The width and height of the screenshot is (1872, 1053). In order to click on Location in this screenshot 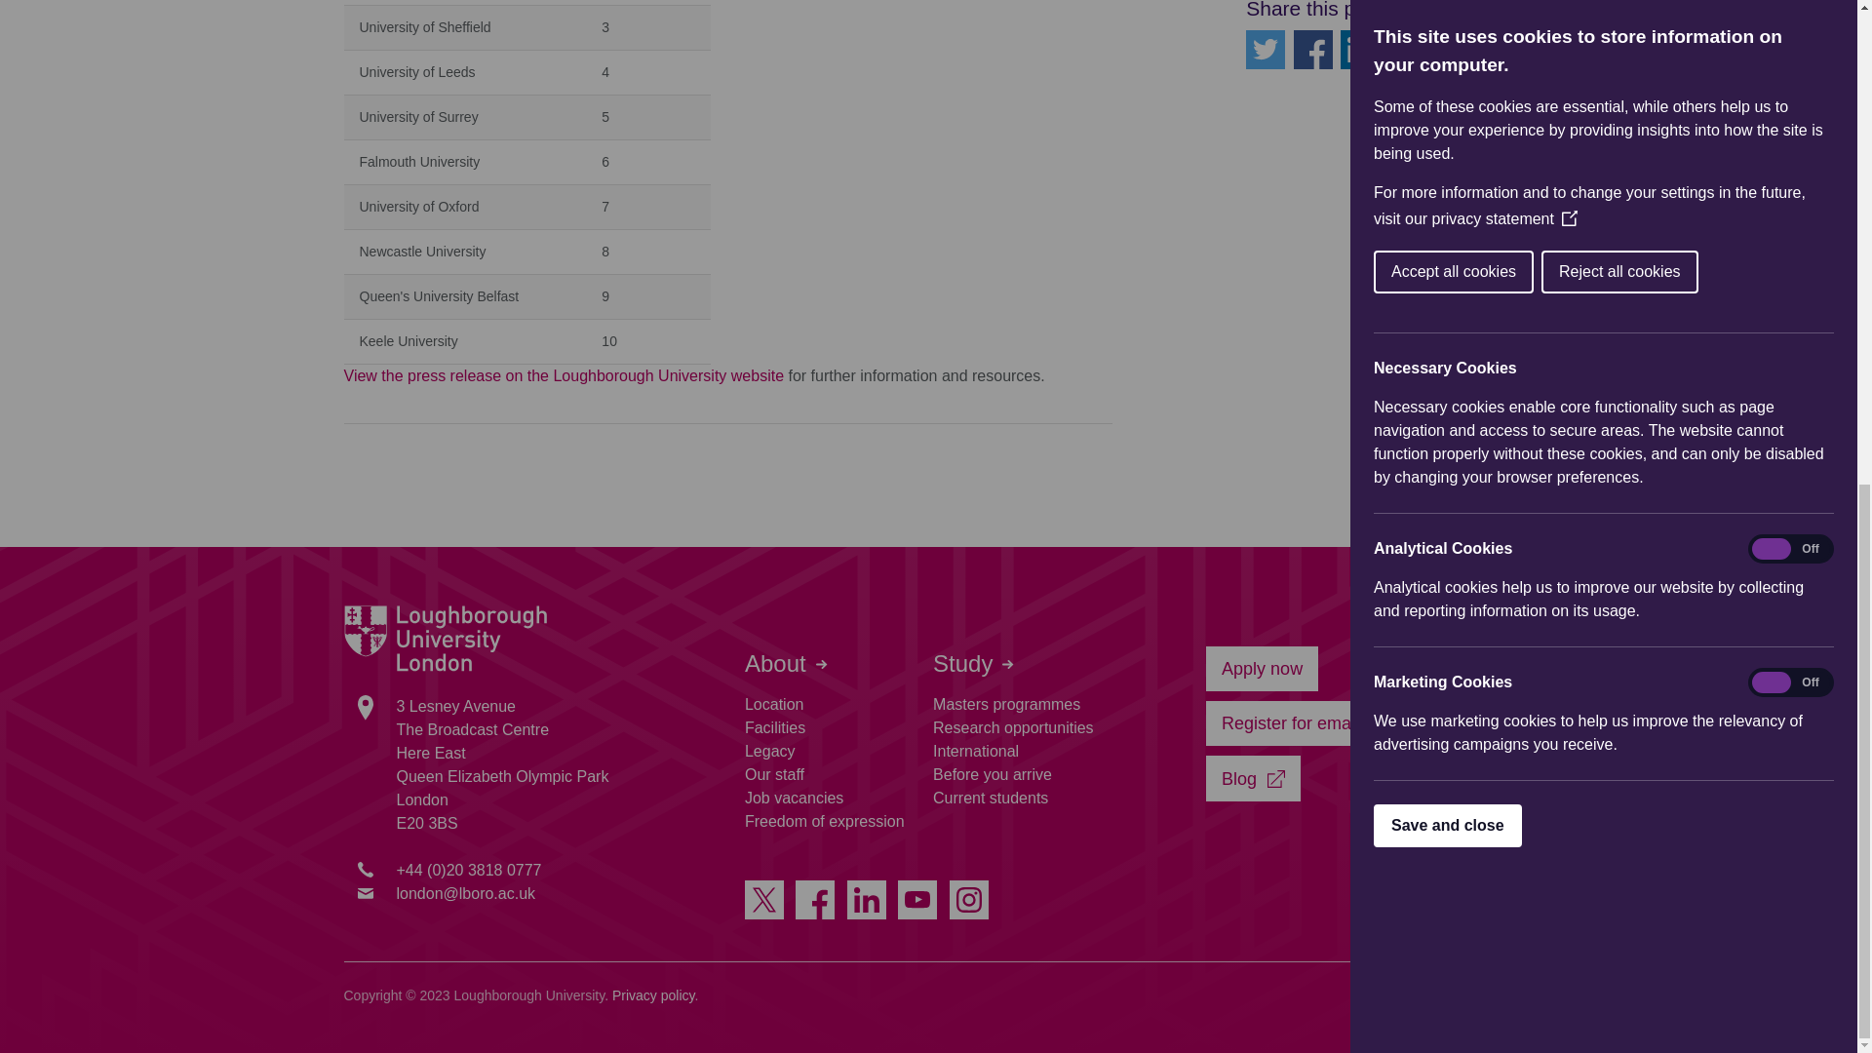, I will do `click(774, 704)`.